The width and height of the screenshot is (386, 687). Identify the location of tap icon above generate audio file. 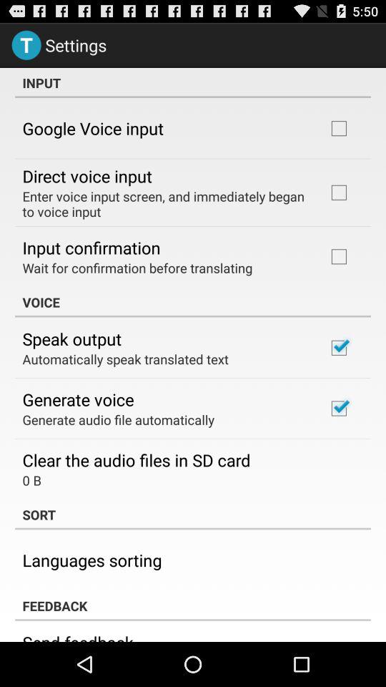
(78, 399).